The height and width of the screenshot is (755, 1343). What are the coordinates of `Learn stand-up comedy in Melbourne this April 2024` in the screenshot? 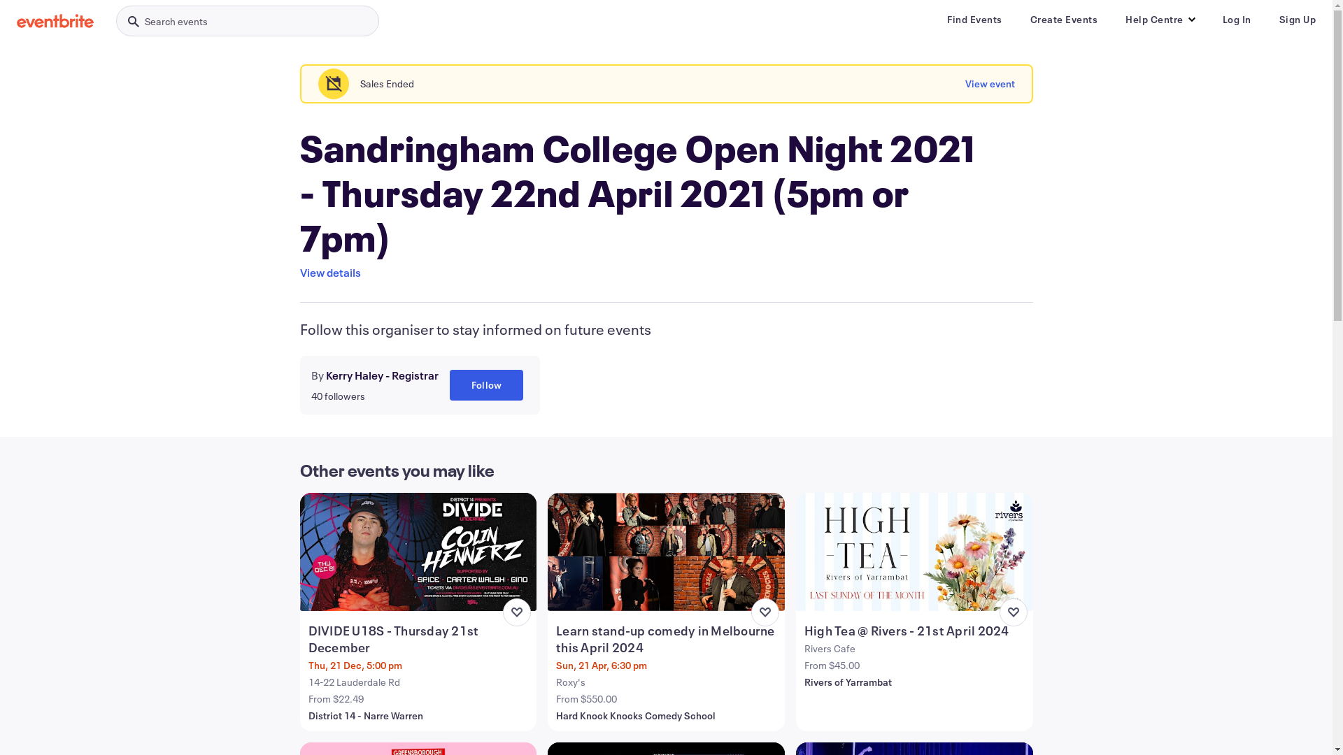 It's located at (667, 639).